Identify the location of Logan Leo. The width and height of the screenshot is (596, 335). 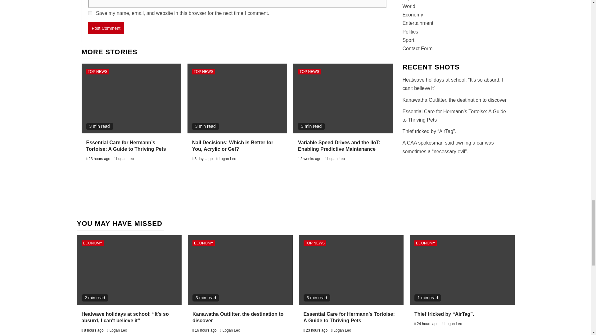
(336, 159).